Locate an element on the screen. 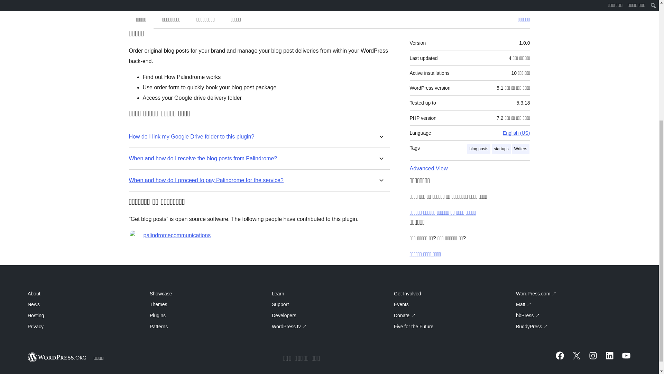 The width and height of the screenshot is (664, 374). palindromecommunications is located at coordinates (177, 235).